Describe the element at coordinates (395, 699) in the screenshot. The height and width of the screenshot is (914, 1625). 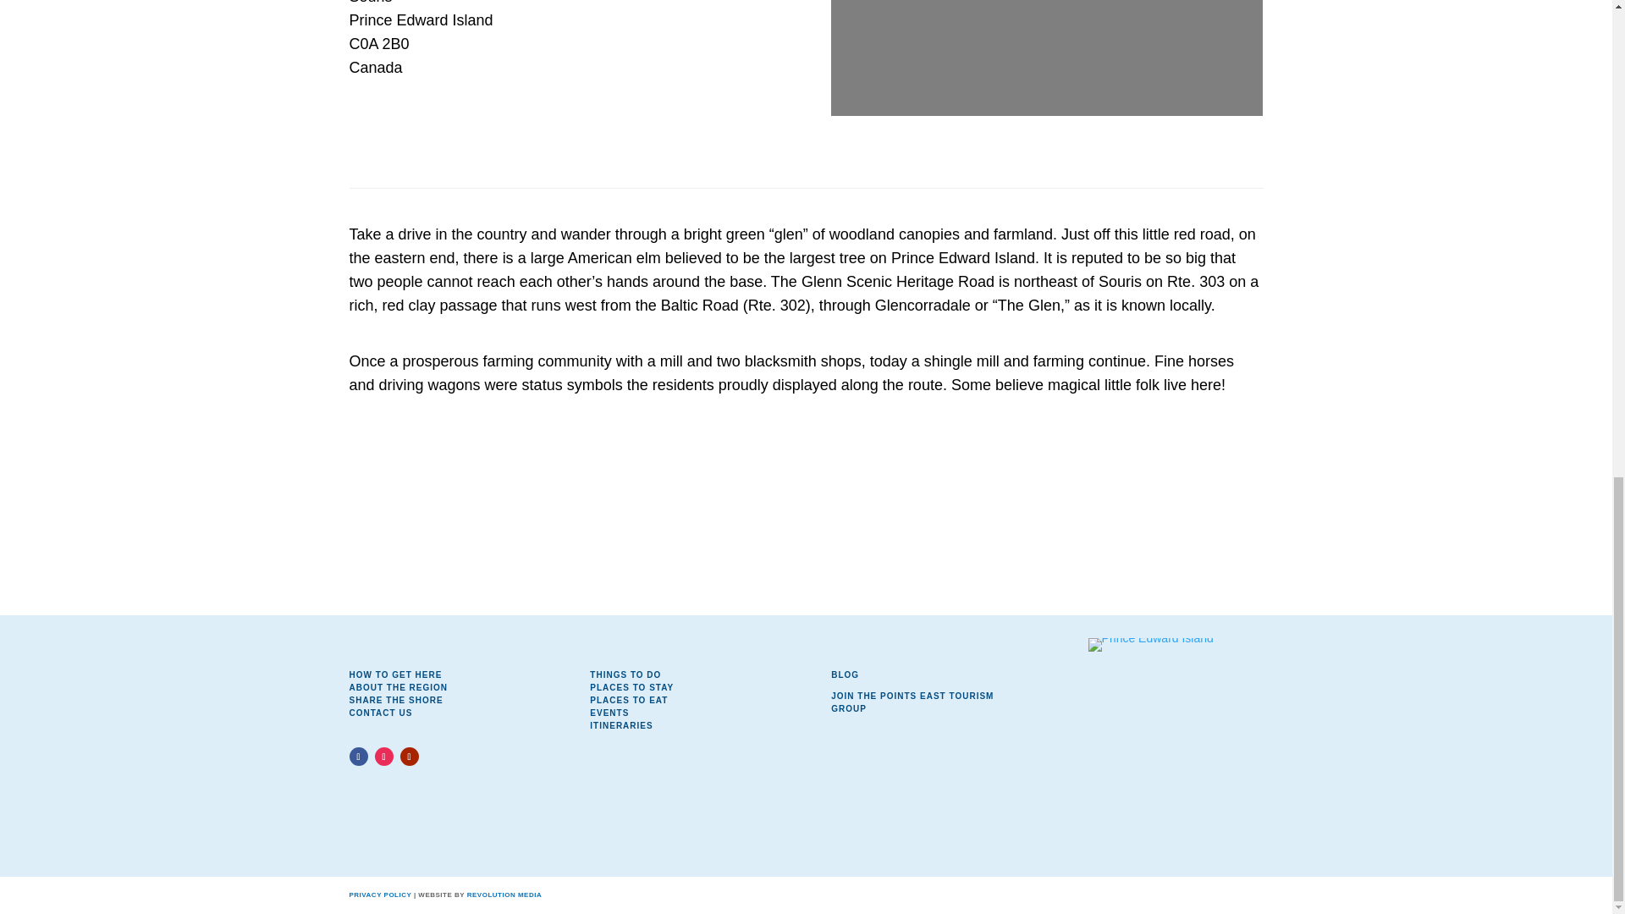
I see `SHARE THE SHORE` at that location.